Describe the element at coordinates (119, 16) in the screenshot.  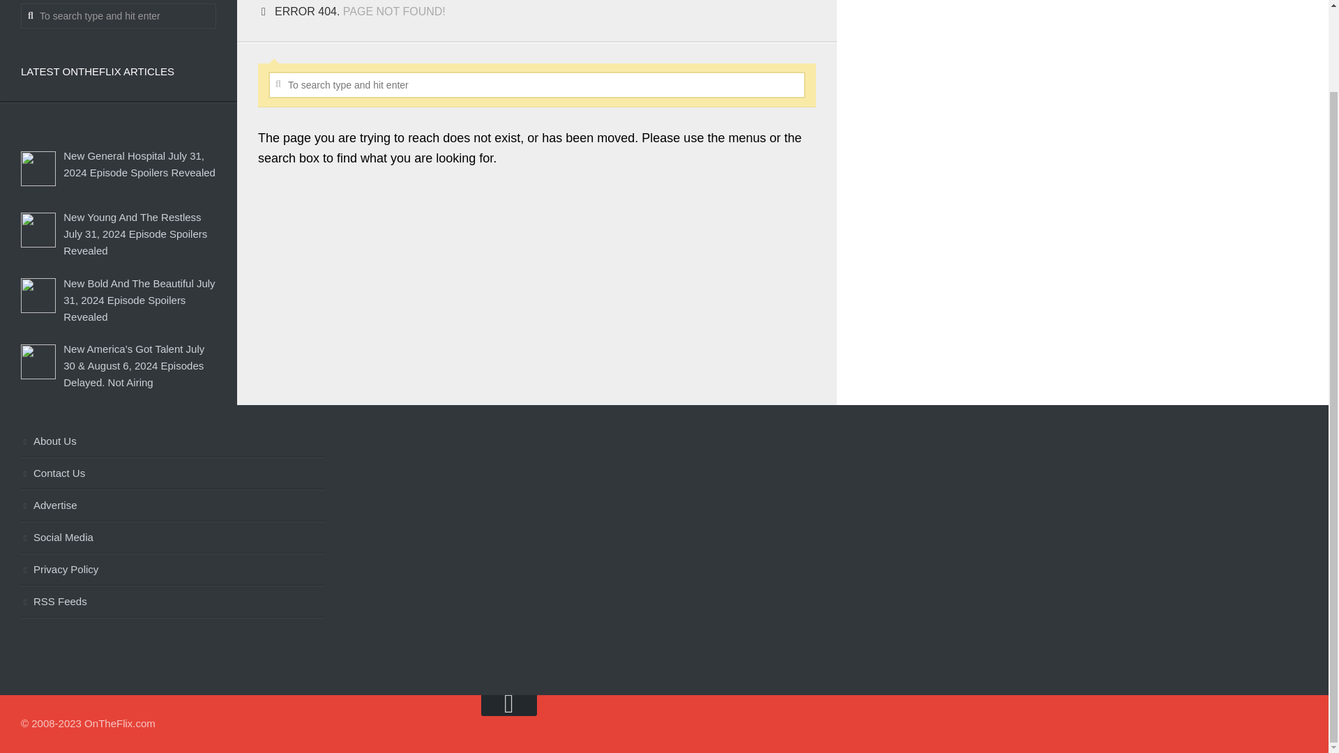
I see `To search type and hit enter` at that location.